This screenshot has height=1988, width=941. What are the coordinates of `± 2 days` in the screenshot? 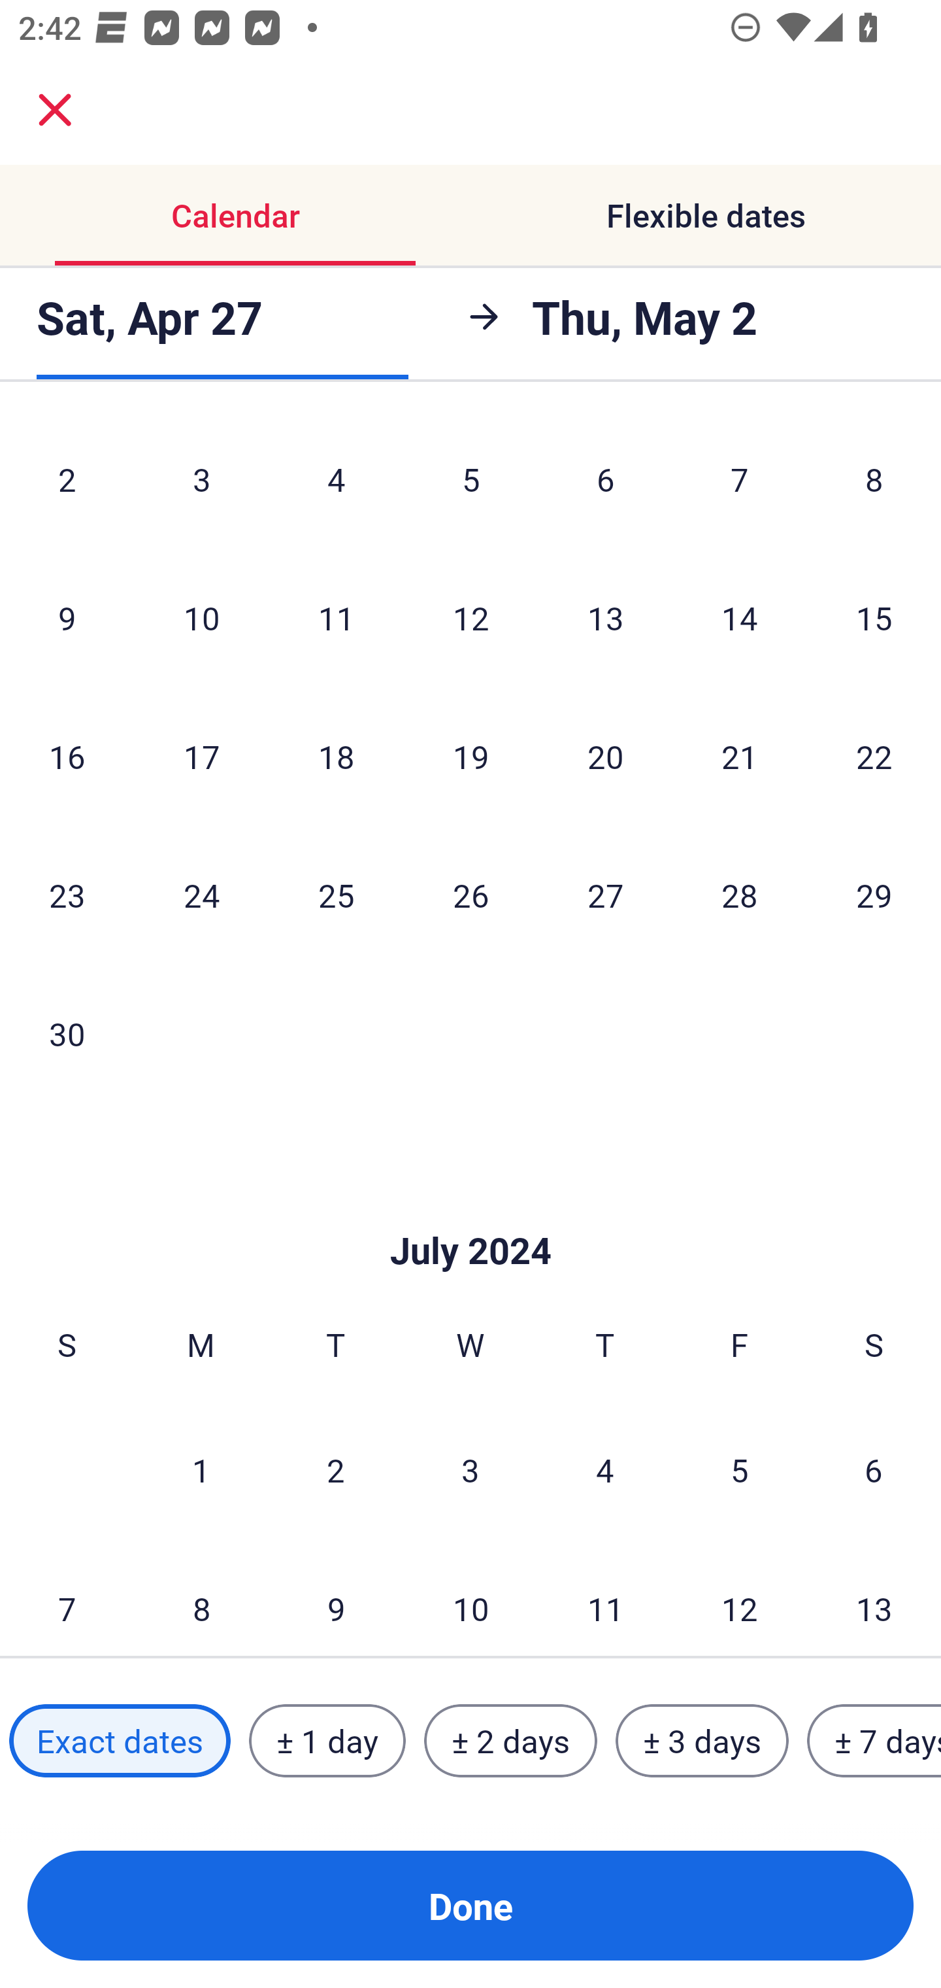 It's located at (511, 1740).